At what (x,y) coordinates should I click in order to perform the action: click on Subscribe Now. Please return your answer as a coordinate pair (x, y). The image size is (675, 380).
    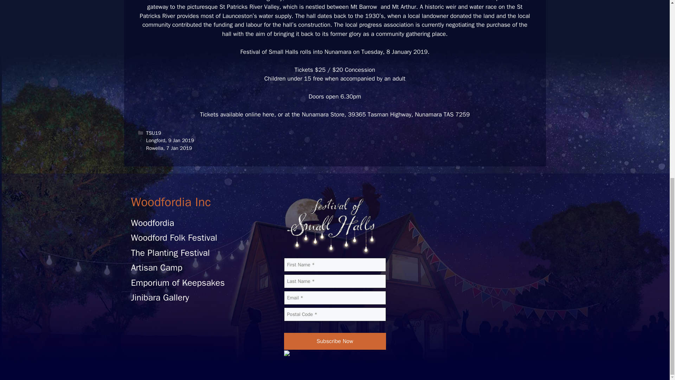
    Looking at the image, I should click on (335, 341).